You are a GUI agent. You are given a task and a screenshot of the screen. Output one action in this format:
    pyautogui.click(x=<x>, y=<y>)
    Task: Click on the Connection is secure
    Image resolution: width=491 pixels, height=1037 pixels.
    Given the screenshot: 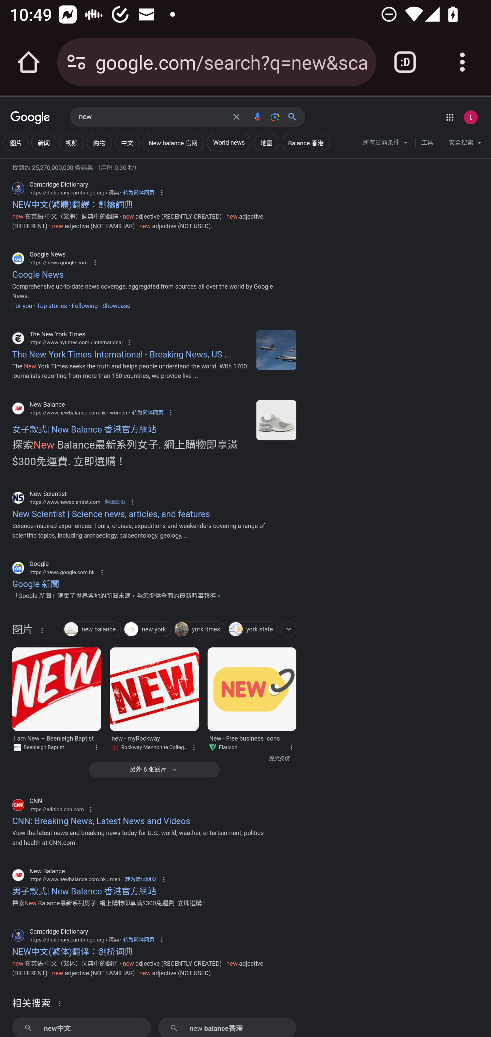 What is the action you would take?
    pyautogui.click(x=76, y=62)
    